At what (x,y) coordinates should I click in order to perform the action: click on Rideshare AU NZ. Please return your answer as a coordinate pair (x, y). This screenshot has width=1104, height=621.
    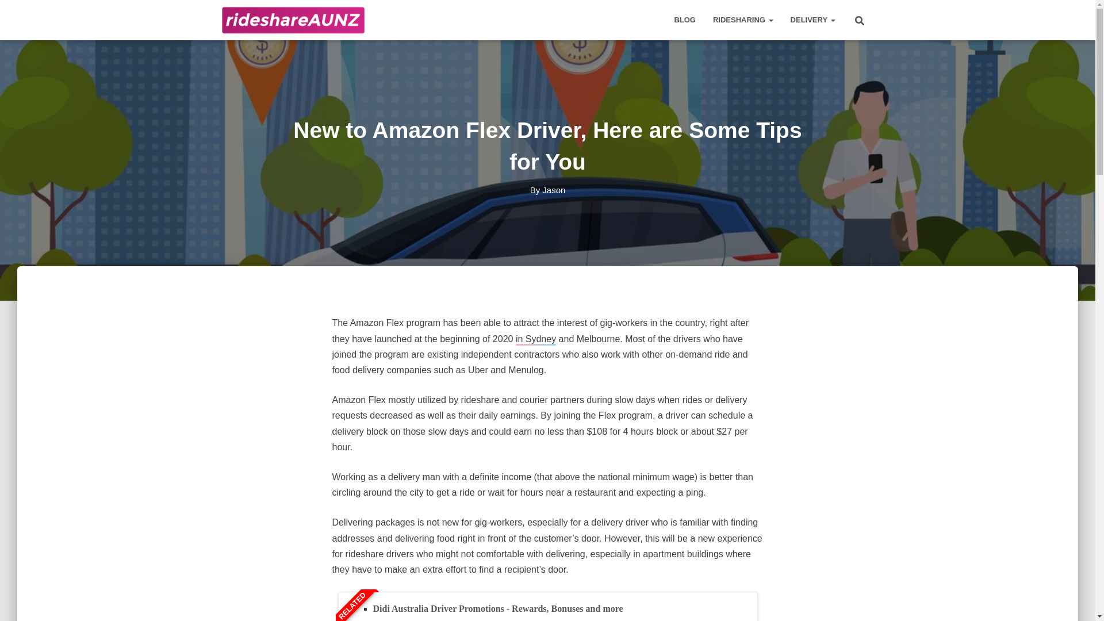
    Looking at the image, I should click on (293, 20).